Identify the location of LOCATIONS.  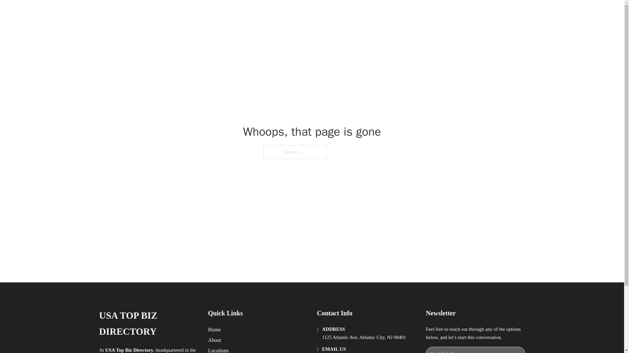
(428, 12).